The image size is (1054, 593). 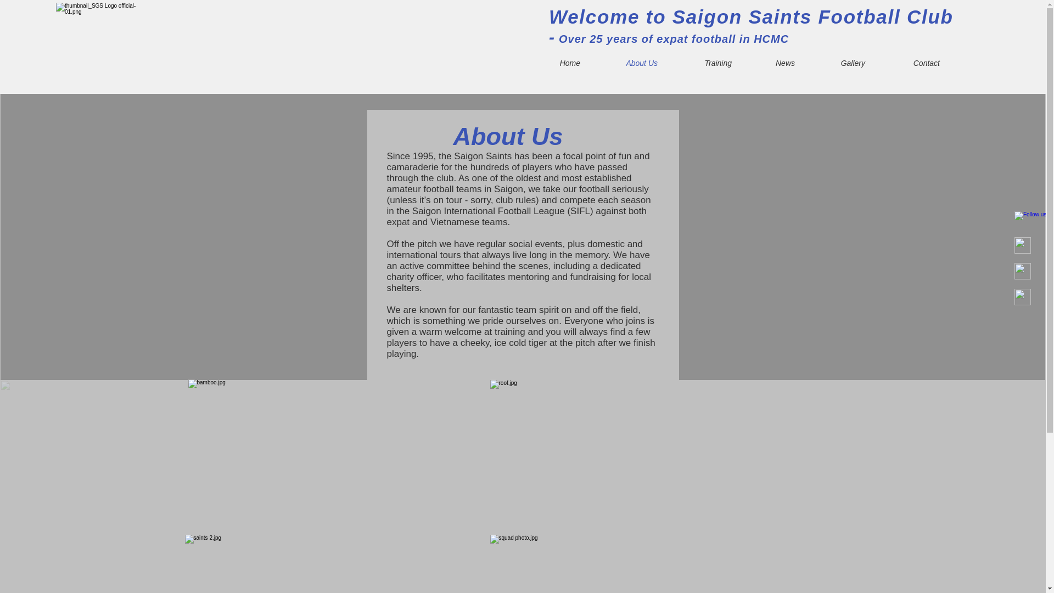 I want to click on Home, so click(x=554, y=63).